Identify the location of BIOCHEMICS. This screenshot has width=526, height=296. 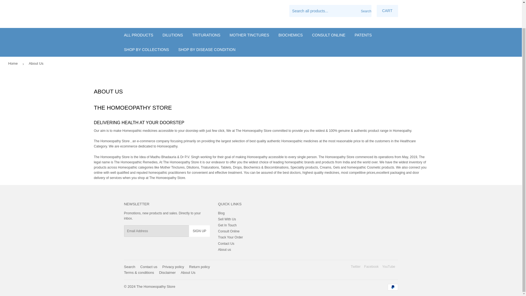
(290, 35).